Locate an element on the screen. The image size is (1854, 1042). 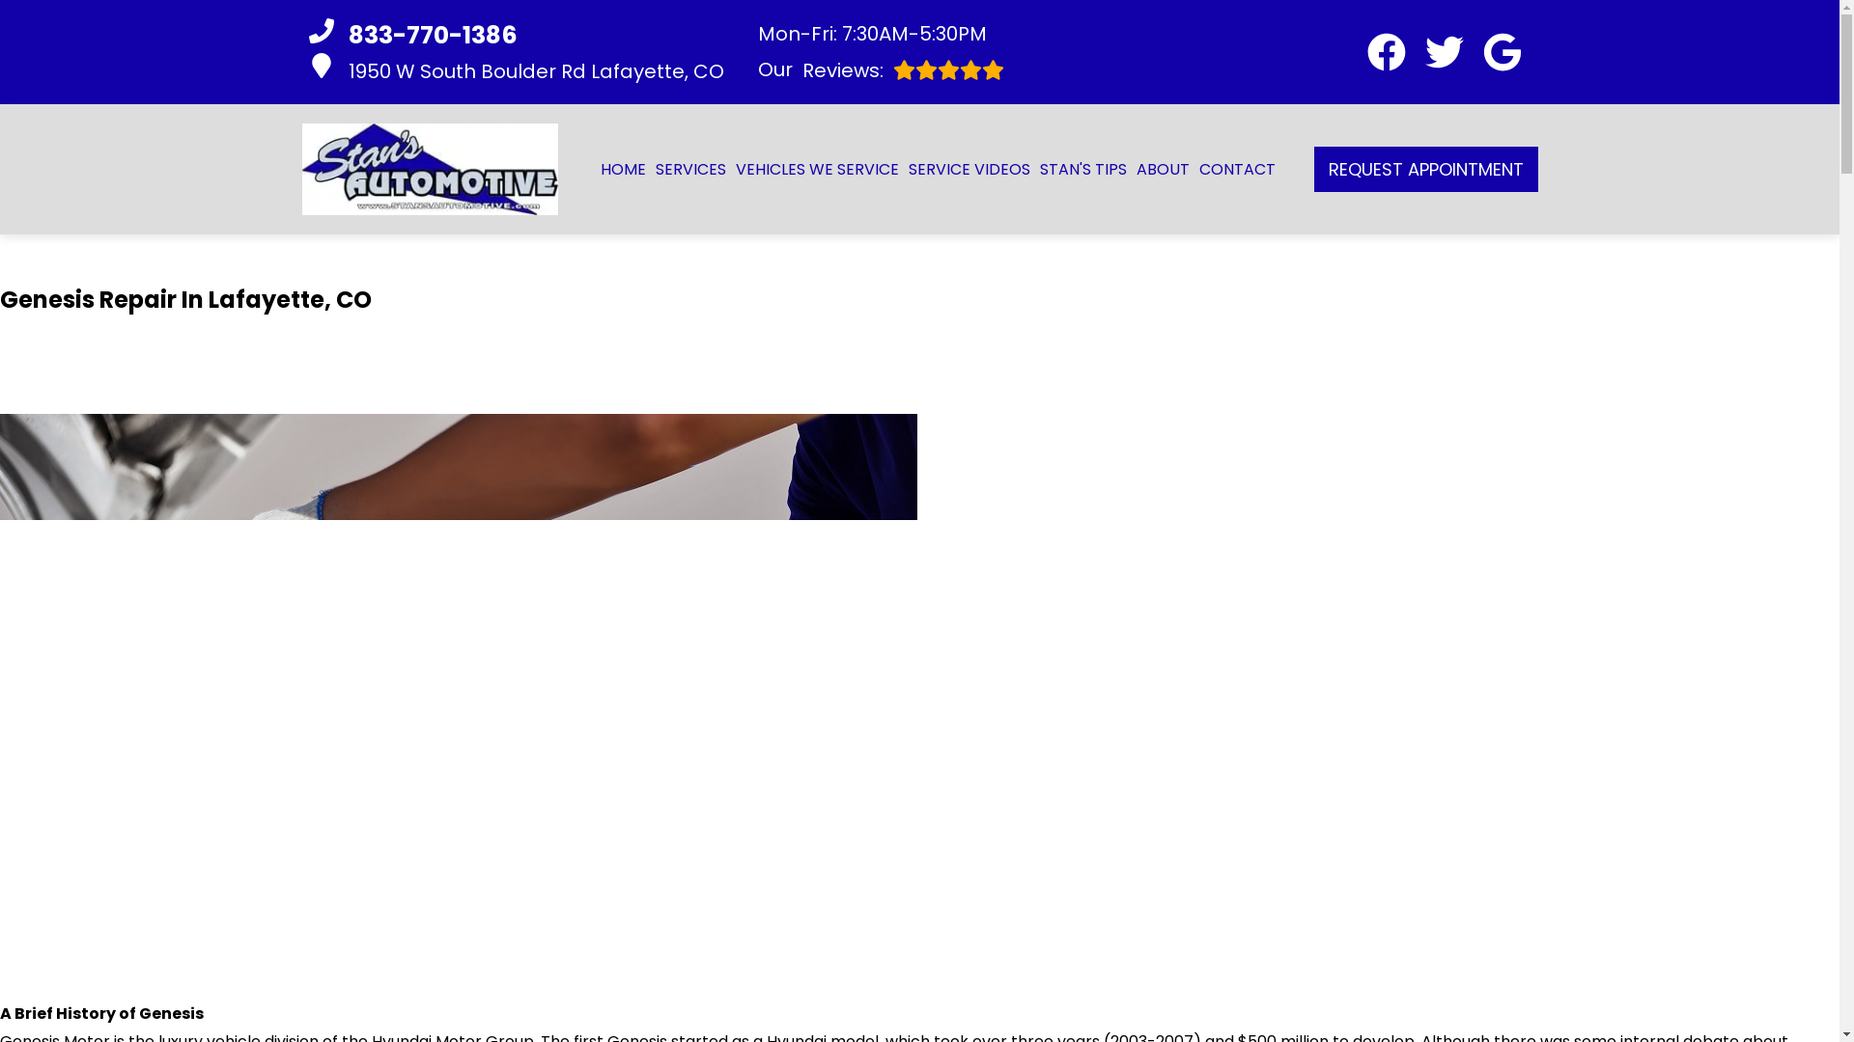
SERVICES is located at coordinates (517, 36).